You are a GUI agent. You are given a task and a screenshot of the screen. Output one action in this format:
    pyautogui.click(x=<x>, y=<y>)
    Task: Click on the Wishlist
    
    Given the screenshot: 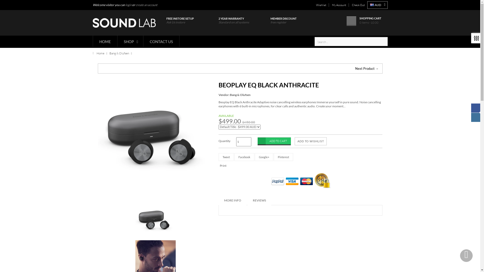 What is the action you would take?
    pyautogui.click(x=321, y=5)
    